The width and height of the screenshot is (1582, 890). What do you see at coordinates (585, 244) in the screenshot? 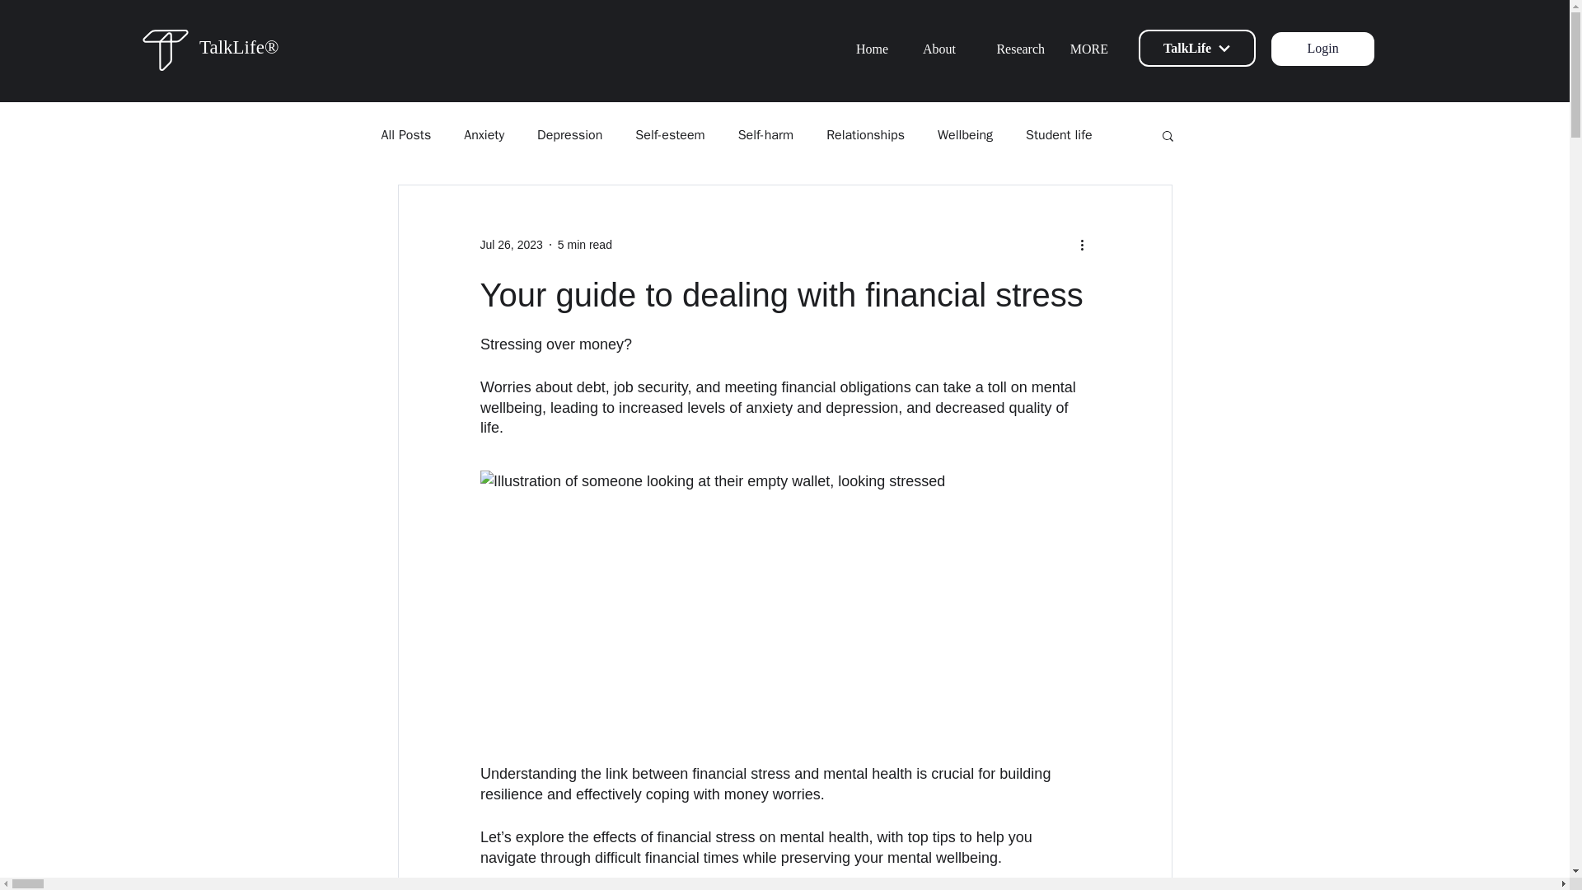
I see `5 min read` at bounding box center [585, 244].